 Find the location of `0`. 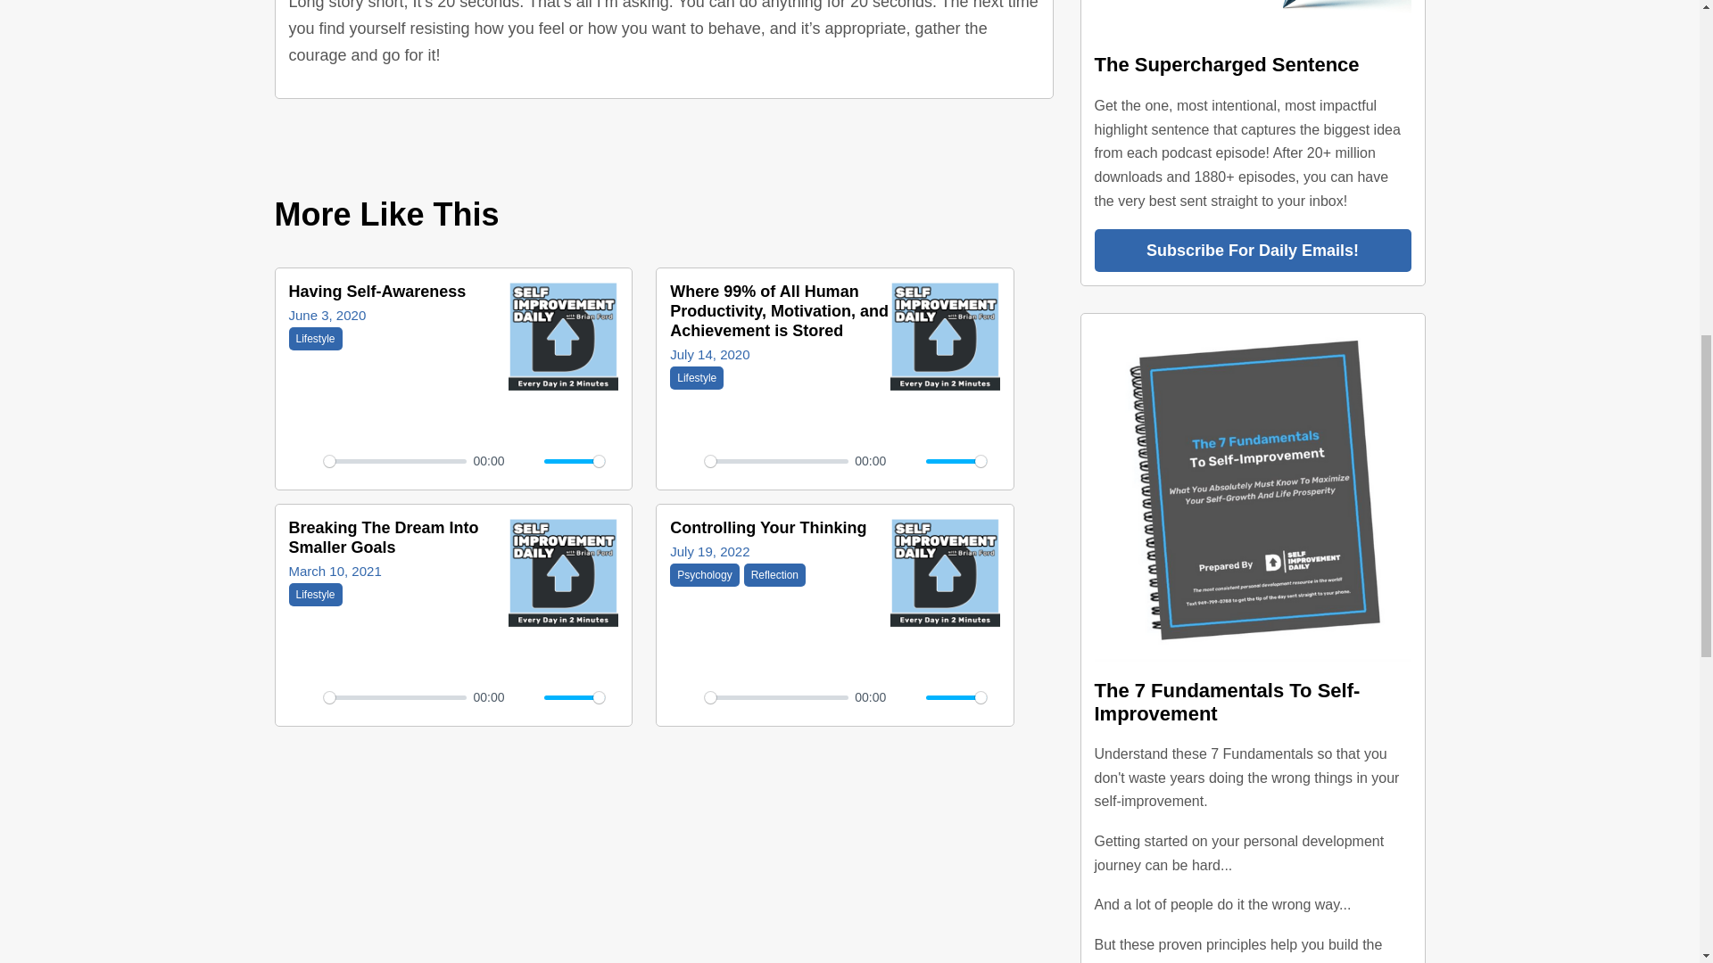

0 is located at coordinates (377, 302).